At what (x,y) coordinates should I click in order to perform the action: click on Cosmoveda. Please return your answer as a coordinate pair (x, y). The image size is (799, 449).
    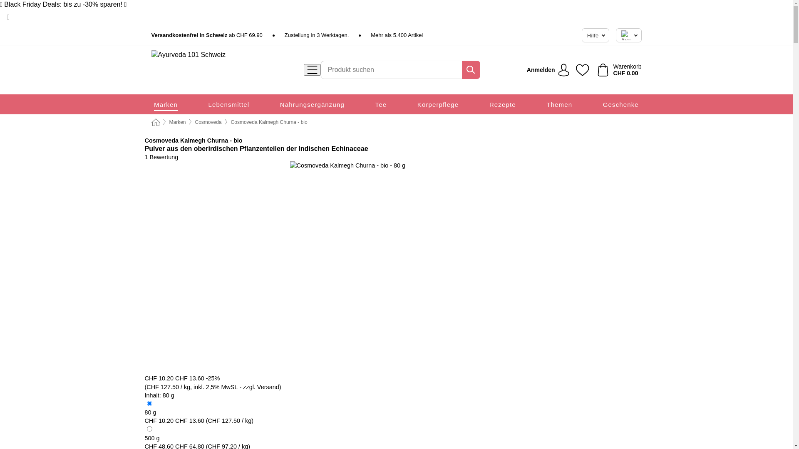
    Looking at the image, I should click on (162, 141).